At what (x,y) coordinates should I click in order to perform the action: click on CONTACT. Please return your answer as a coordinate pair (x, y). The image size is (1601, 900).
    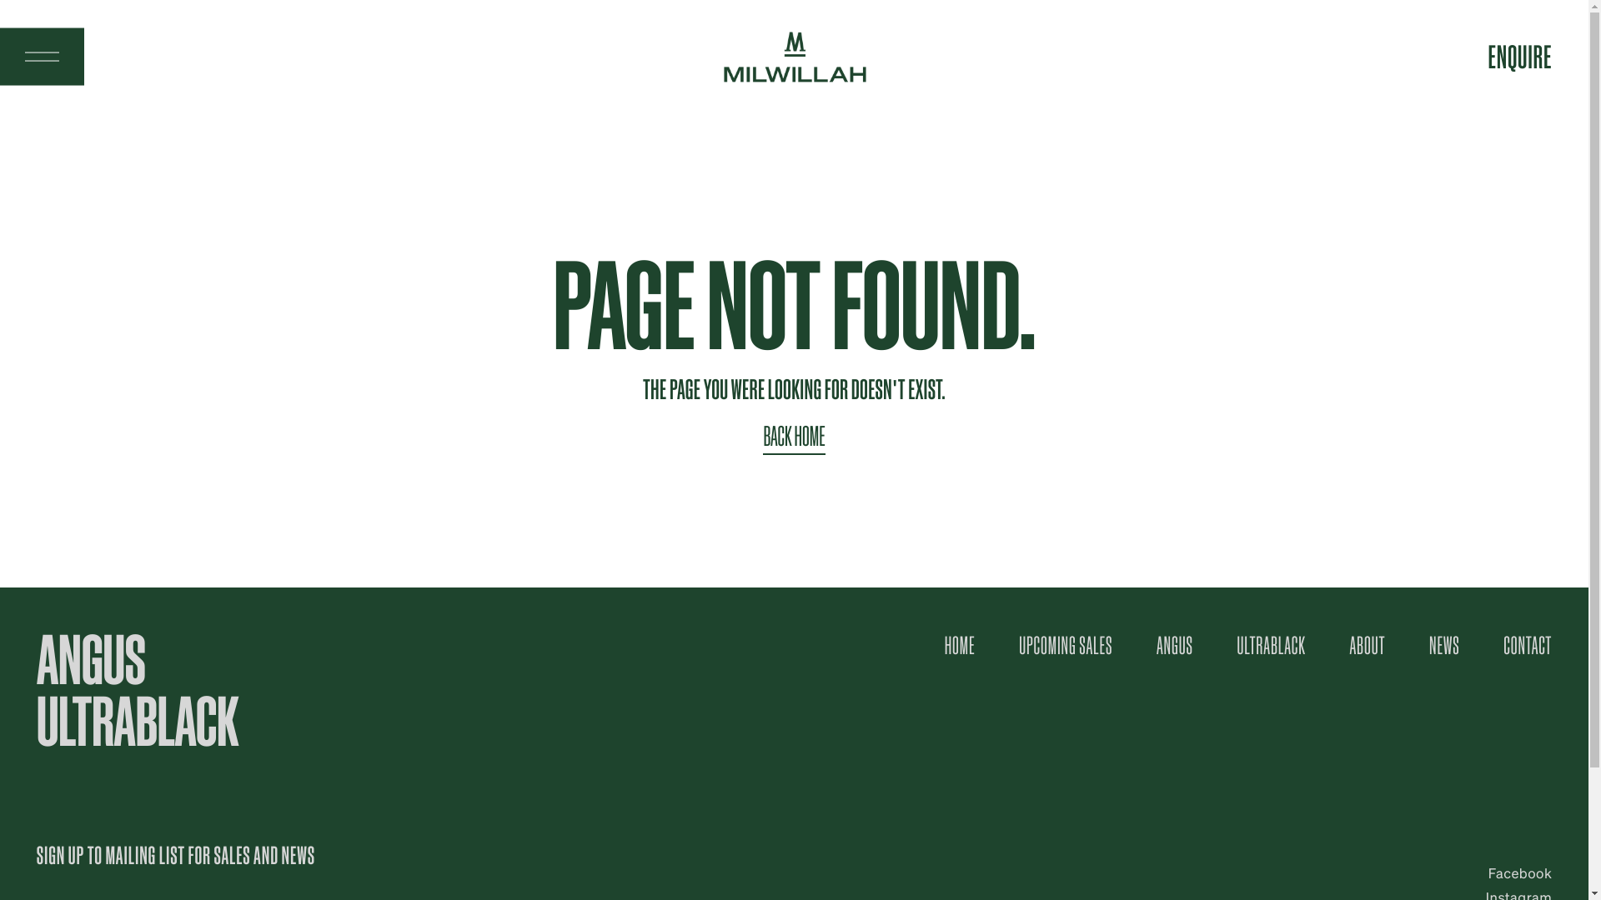
    Looking at the image, I should click on (1528, 644).